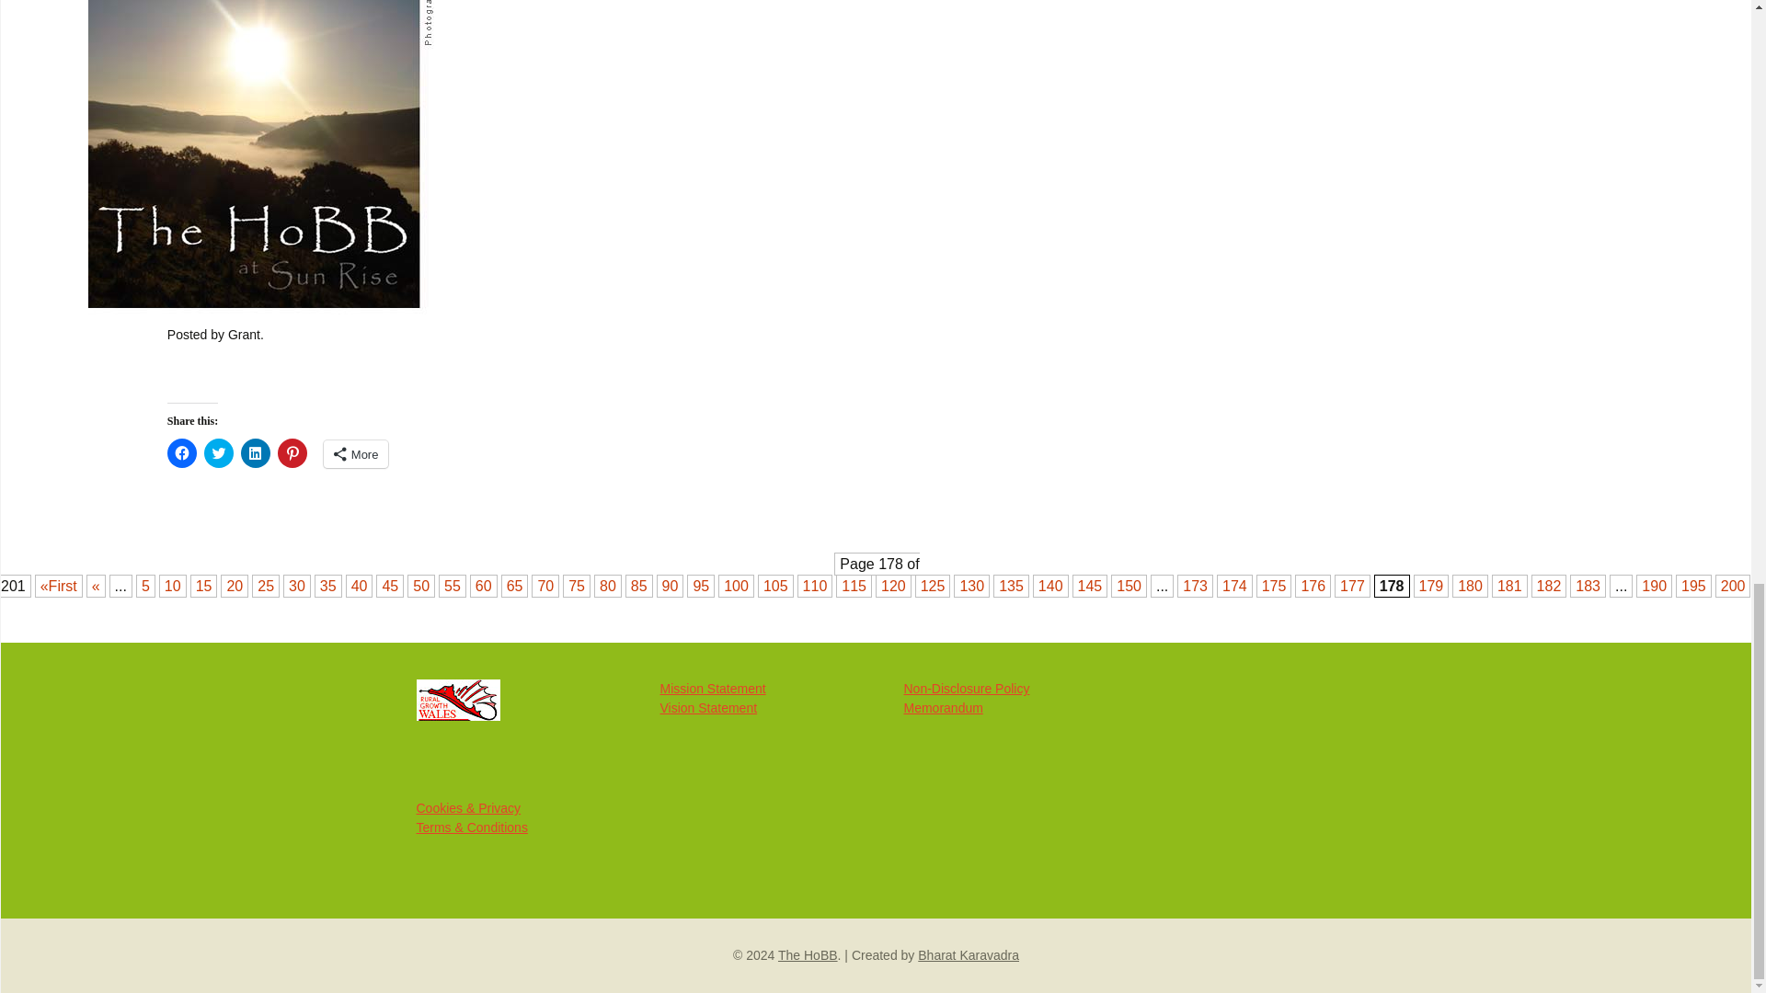 The image size is (1766, 993). Describe the element at coordinates (219, 452) in the screenshot. I see `Click to share on Twitter` at that location.